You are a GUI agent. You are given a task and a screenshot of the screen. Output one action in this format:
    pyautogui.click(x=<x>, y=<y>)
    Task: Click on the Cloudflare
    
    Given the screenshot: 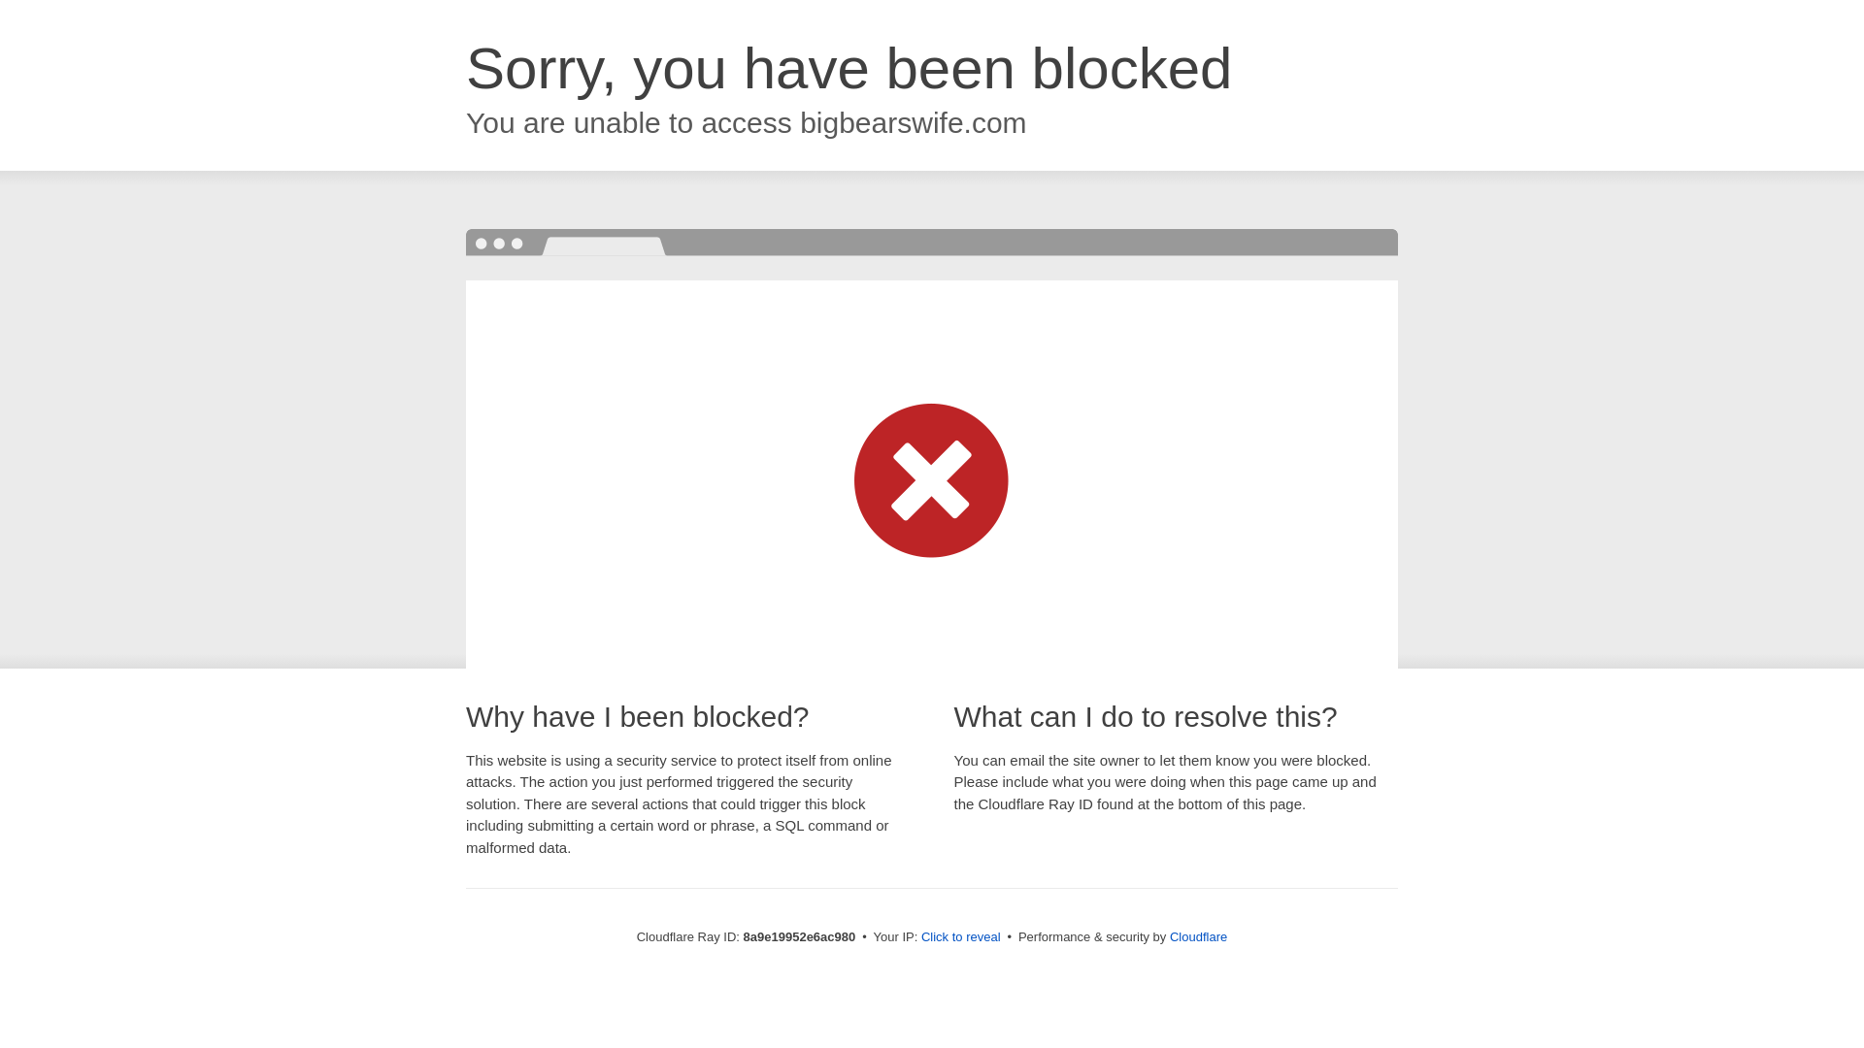 What is the action you would take?
    pyautogui.click(x=1198, y=936)
    